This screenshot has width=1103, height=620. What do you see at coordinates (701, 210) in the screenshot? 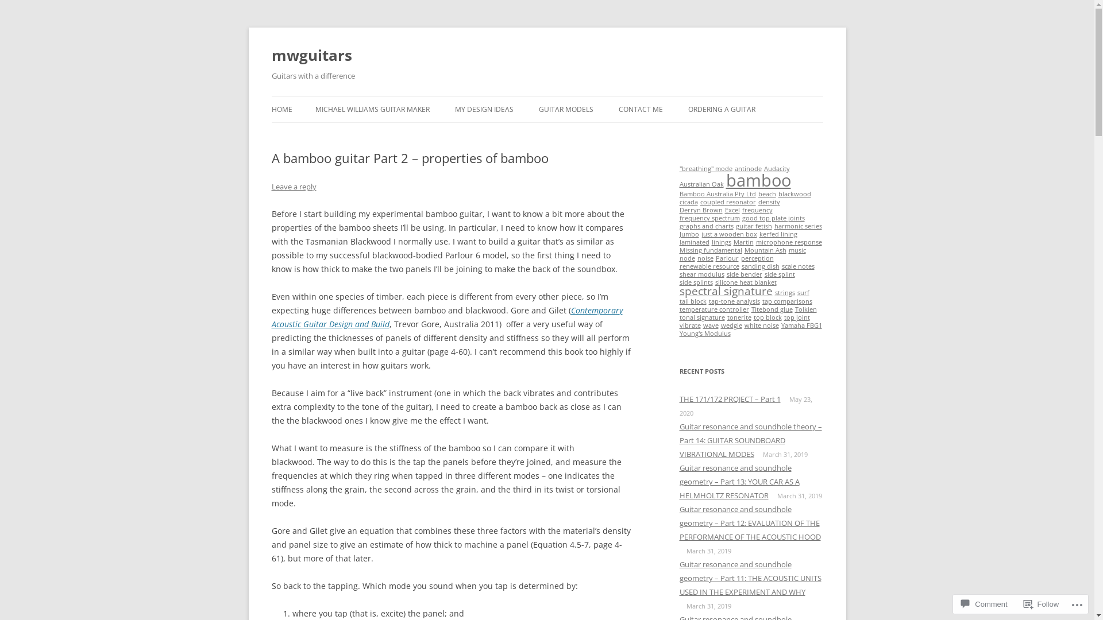
I see `Derryn Brown` at bounding box center [701, 210].